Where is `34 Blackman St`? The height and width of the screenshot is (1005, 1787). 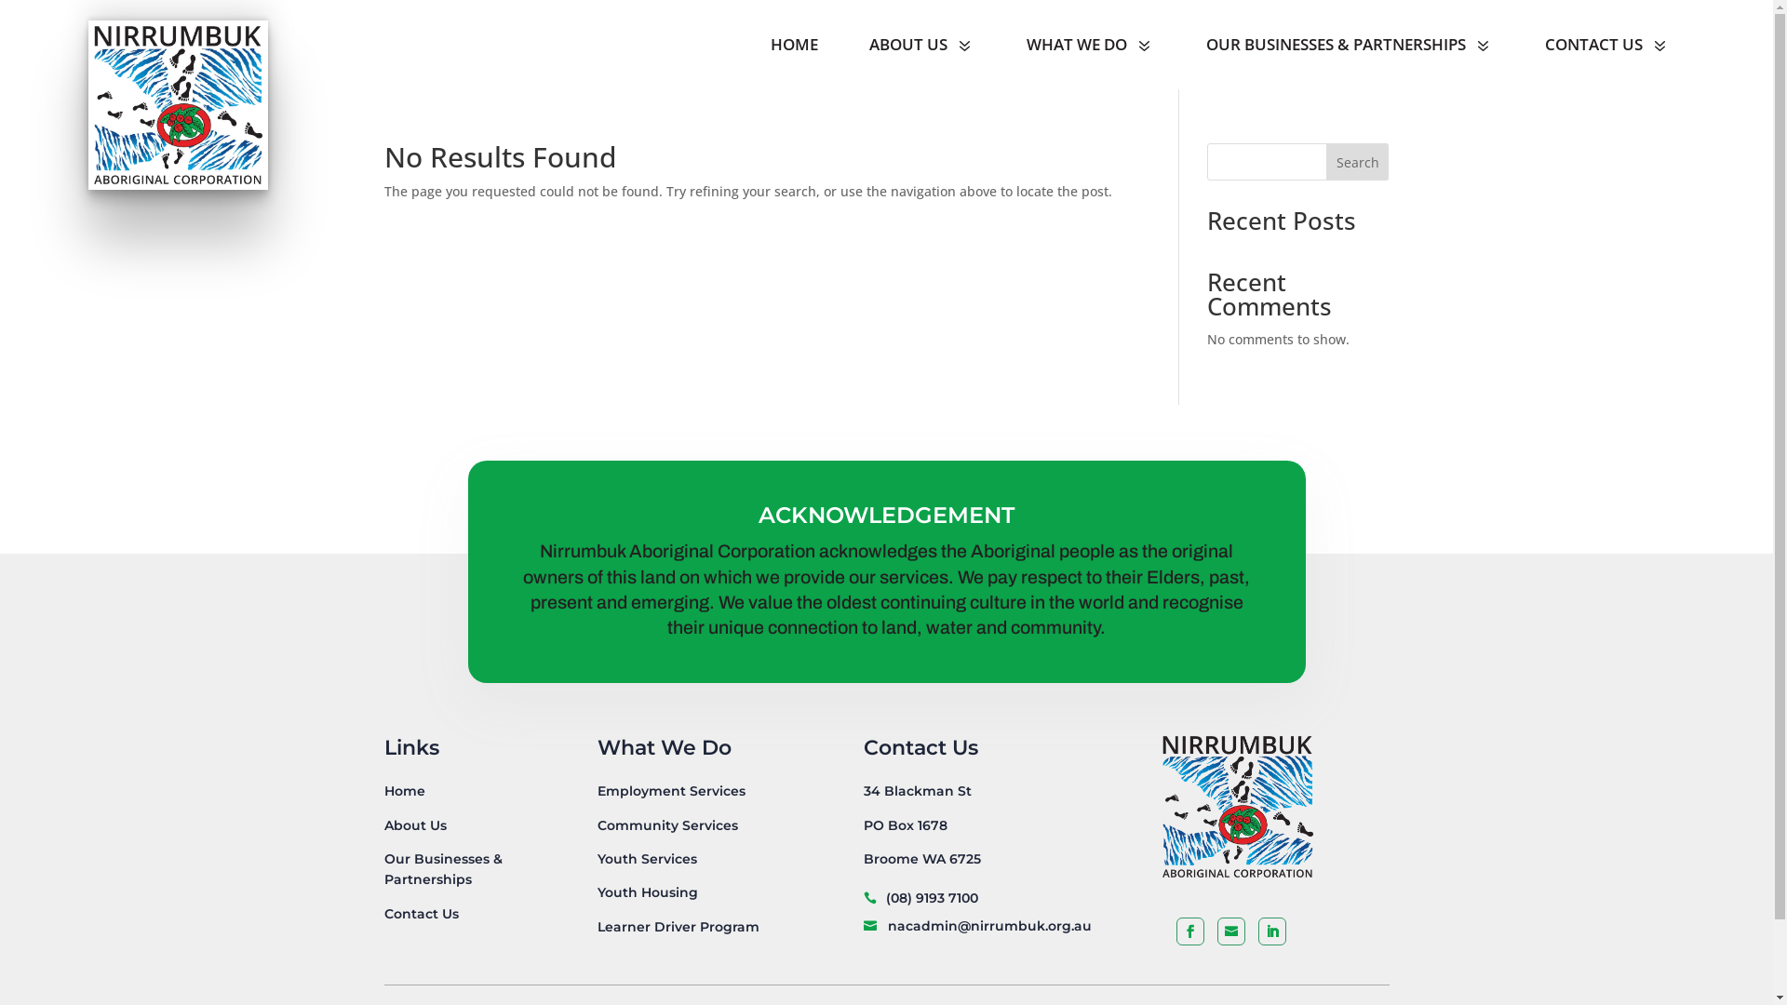
34 Blackman St is located at coordinates (918, 791).